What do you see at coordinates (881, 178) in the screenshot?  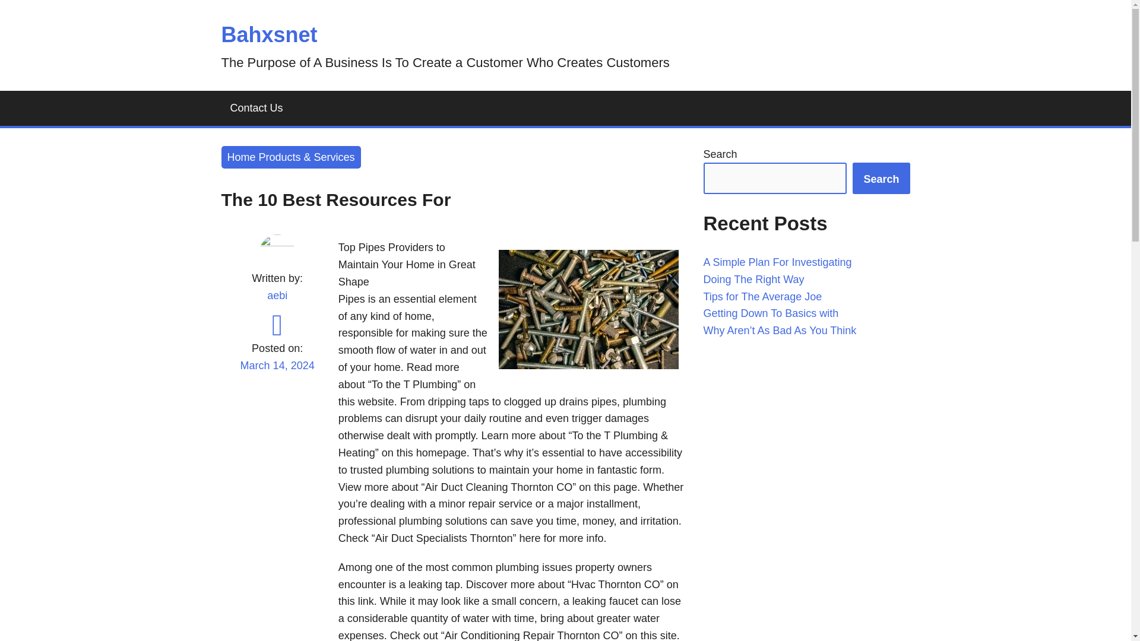 I see `Search` at bounding box center [881, 178].